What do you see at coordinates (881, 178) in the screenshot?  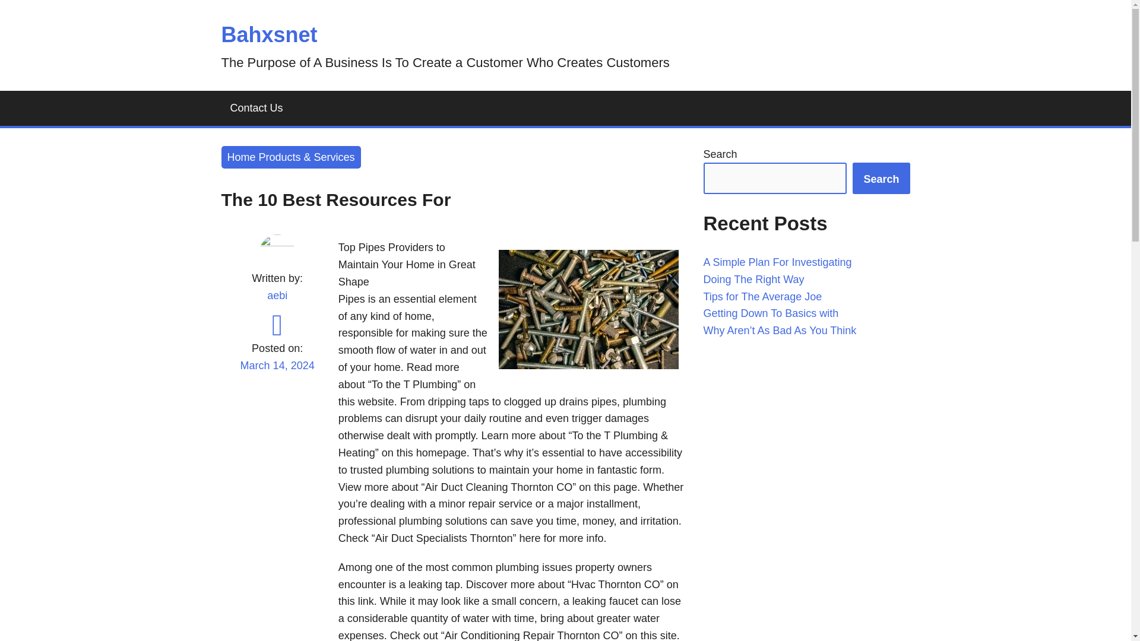 I see `Search` at bounding box center [881, 178].